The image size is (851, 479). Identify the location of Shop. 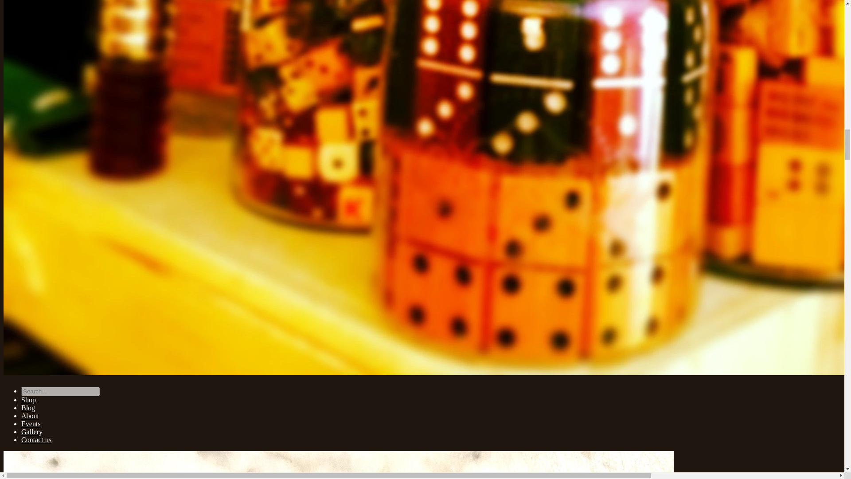
(28, 400).